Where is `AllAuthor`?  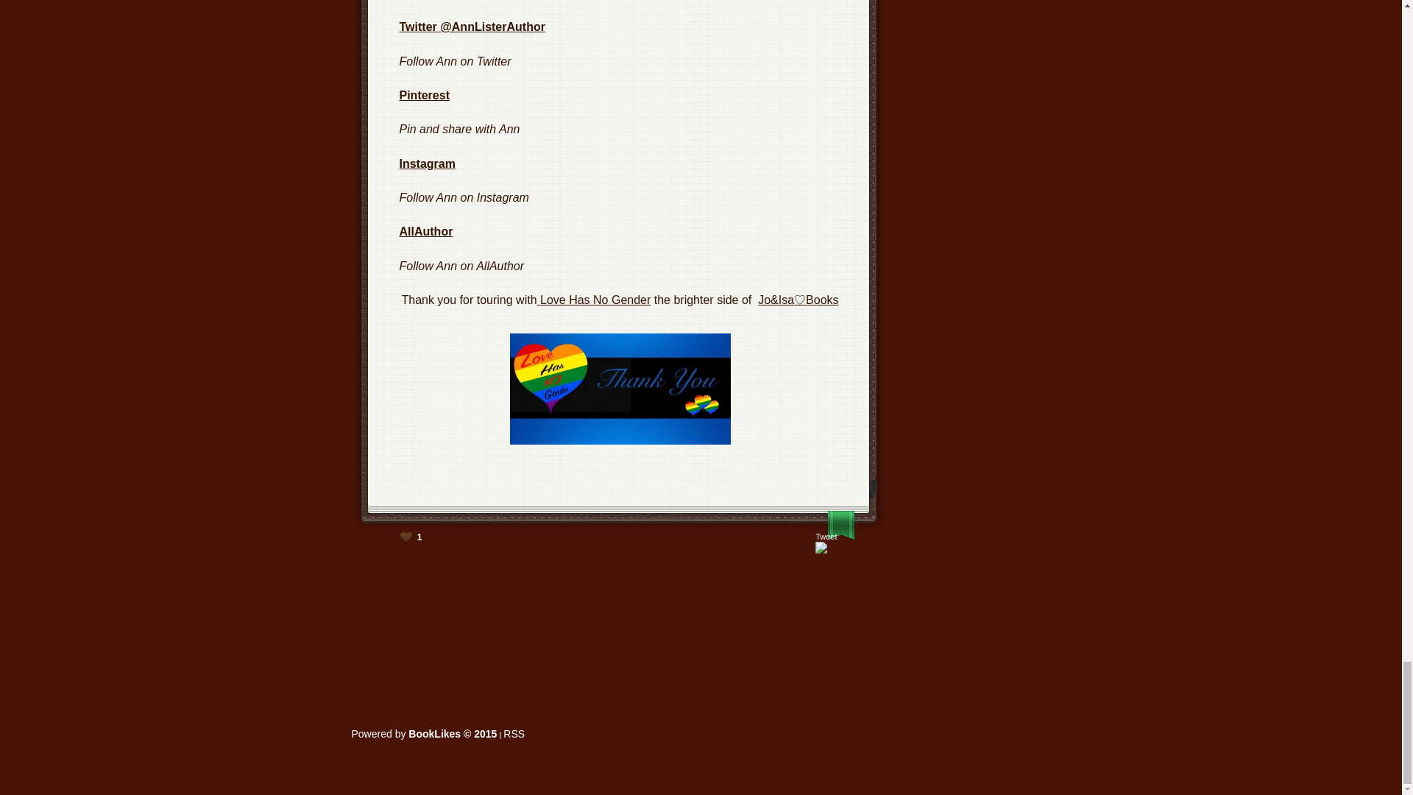 AllAuthor is located at coordinates (425, 231).